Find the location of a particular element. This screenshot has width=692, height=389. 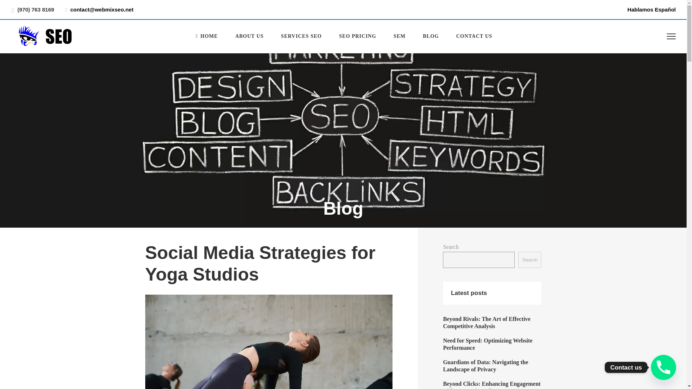

Denver SEO is located at coordinates (206, 36).